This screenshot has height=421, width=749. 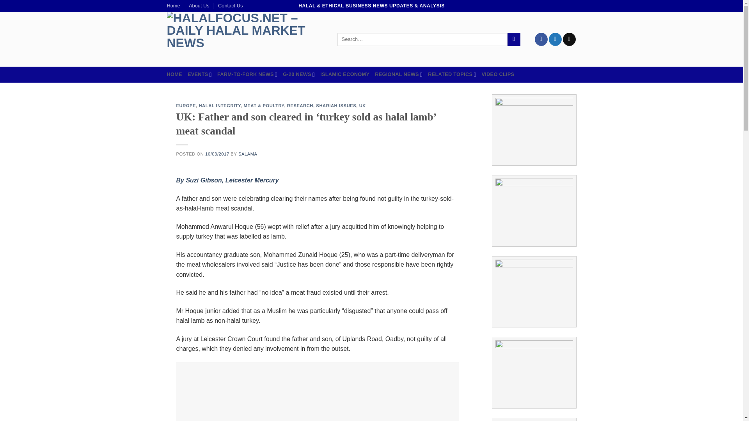 What do you see at coordinates (541, 39) in the screenshot?
I see `Follow on Facebook` at bounding box center [541, 39].